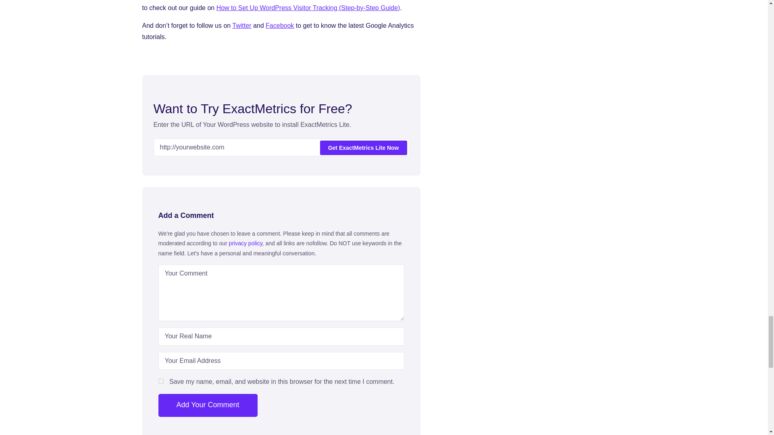 The height and width of the screenshot is (435, 774). I want to click on Privacy Policy, so click(246, 243).